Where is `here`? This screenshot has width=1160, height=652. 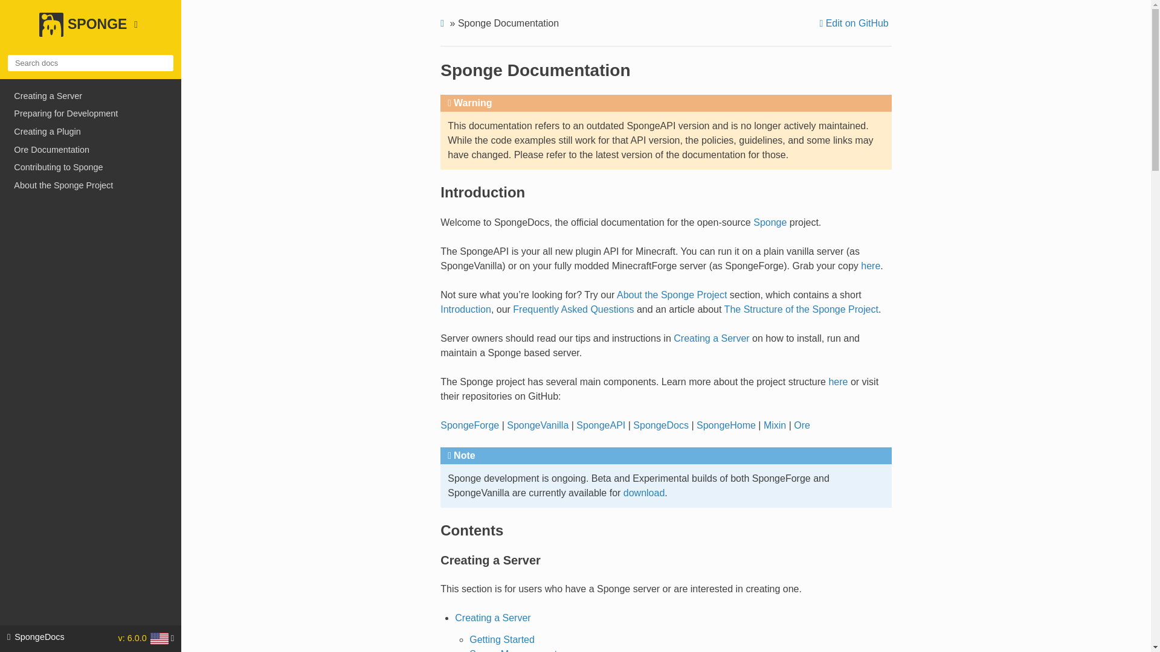 here is located at coordinates (870, 266).